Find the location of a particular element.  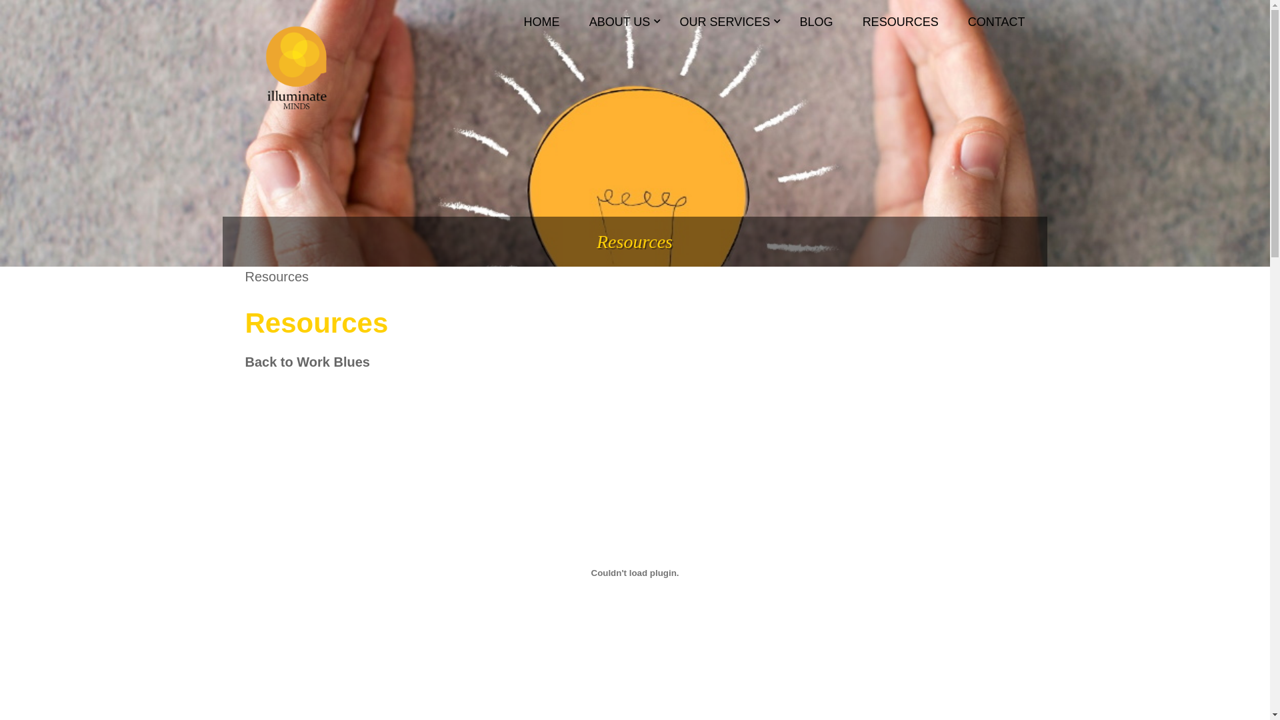

RESOURCES is located at coordinates (901, 28).